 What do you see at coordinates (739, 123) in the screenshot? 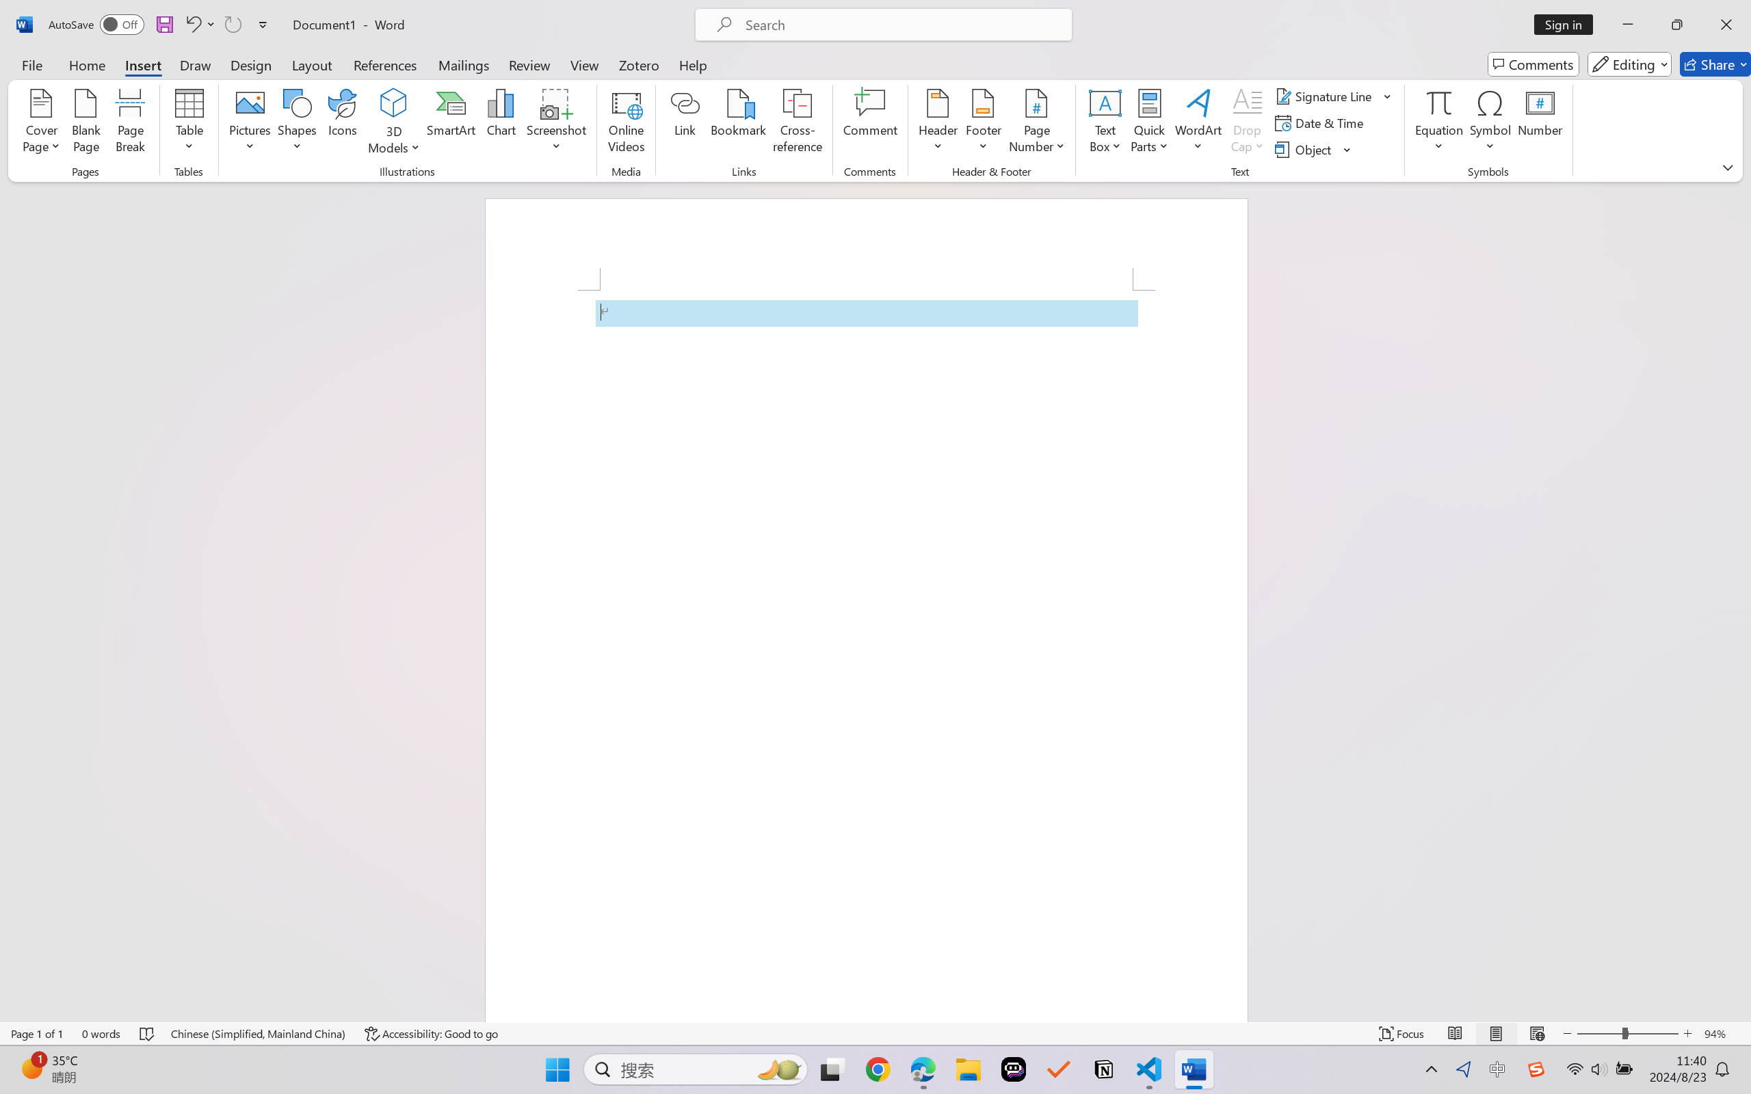
I see `Bookmark...` at bounding box center [739, 123].